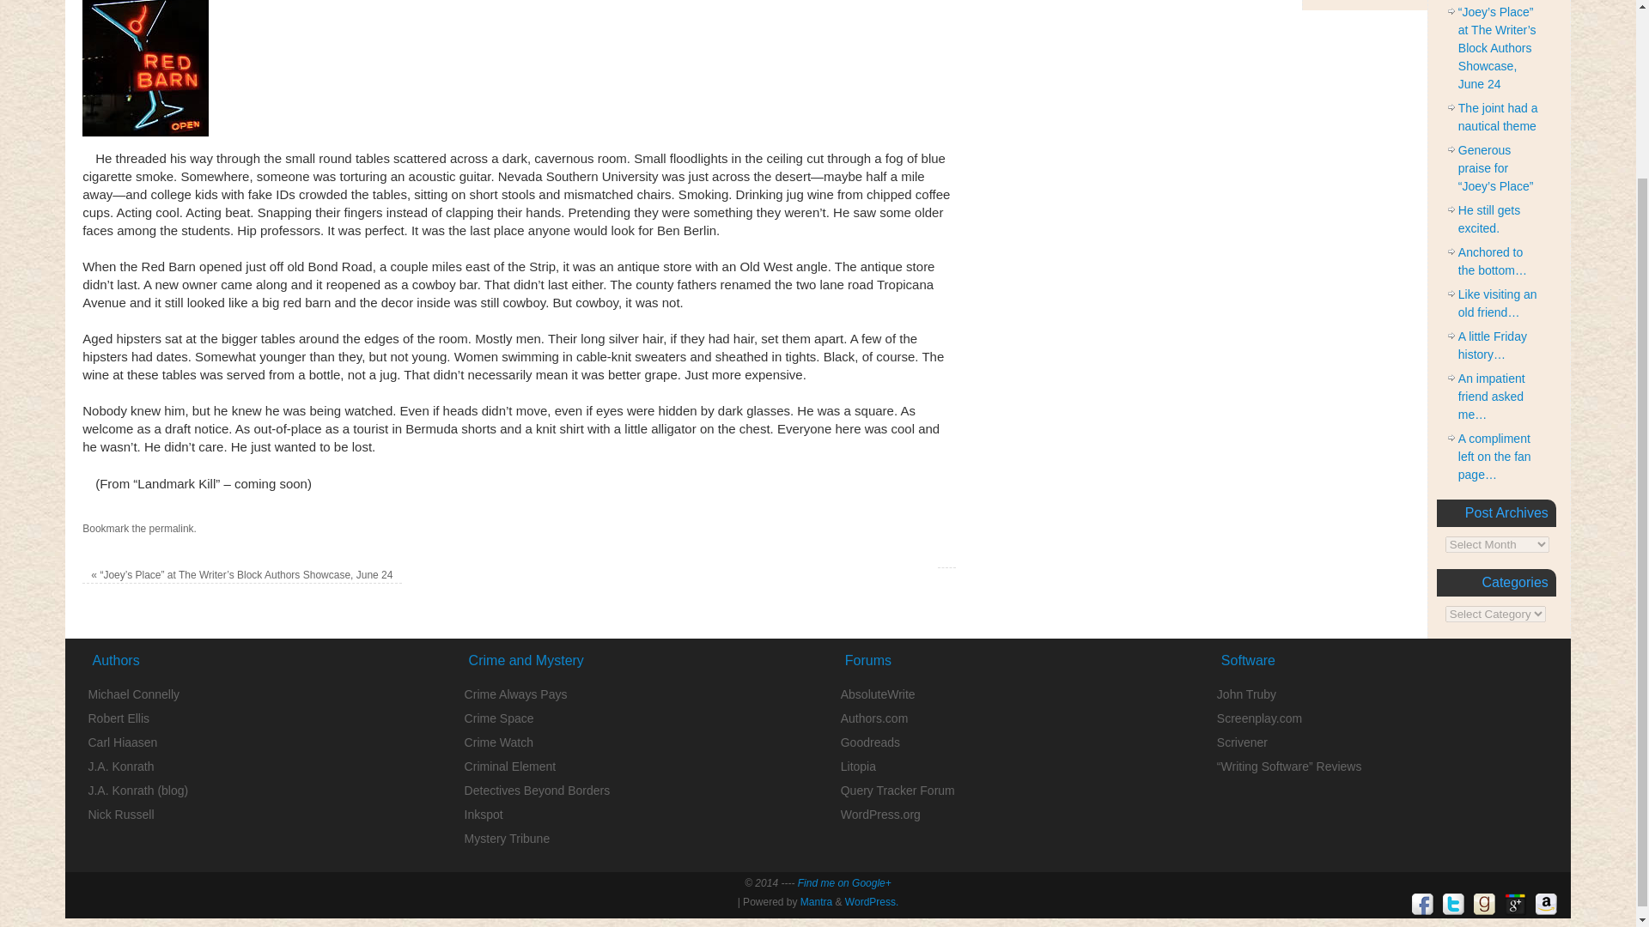 The image size is (1649, 927). What do you see at coordinates (871, 902) in the screenshot?
I see `Semantic Personal Publishing Platform` at bounding box center [871, 902].